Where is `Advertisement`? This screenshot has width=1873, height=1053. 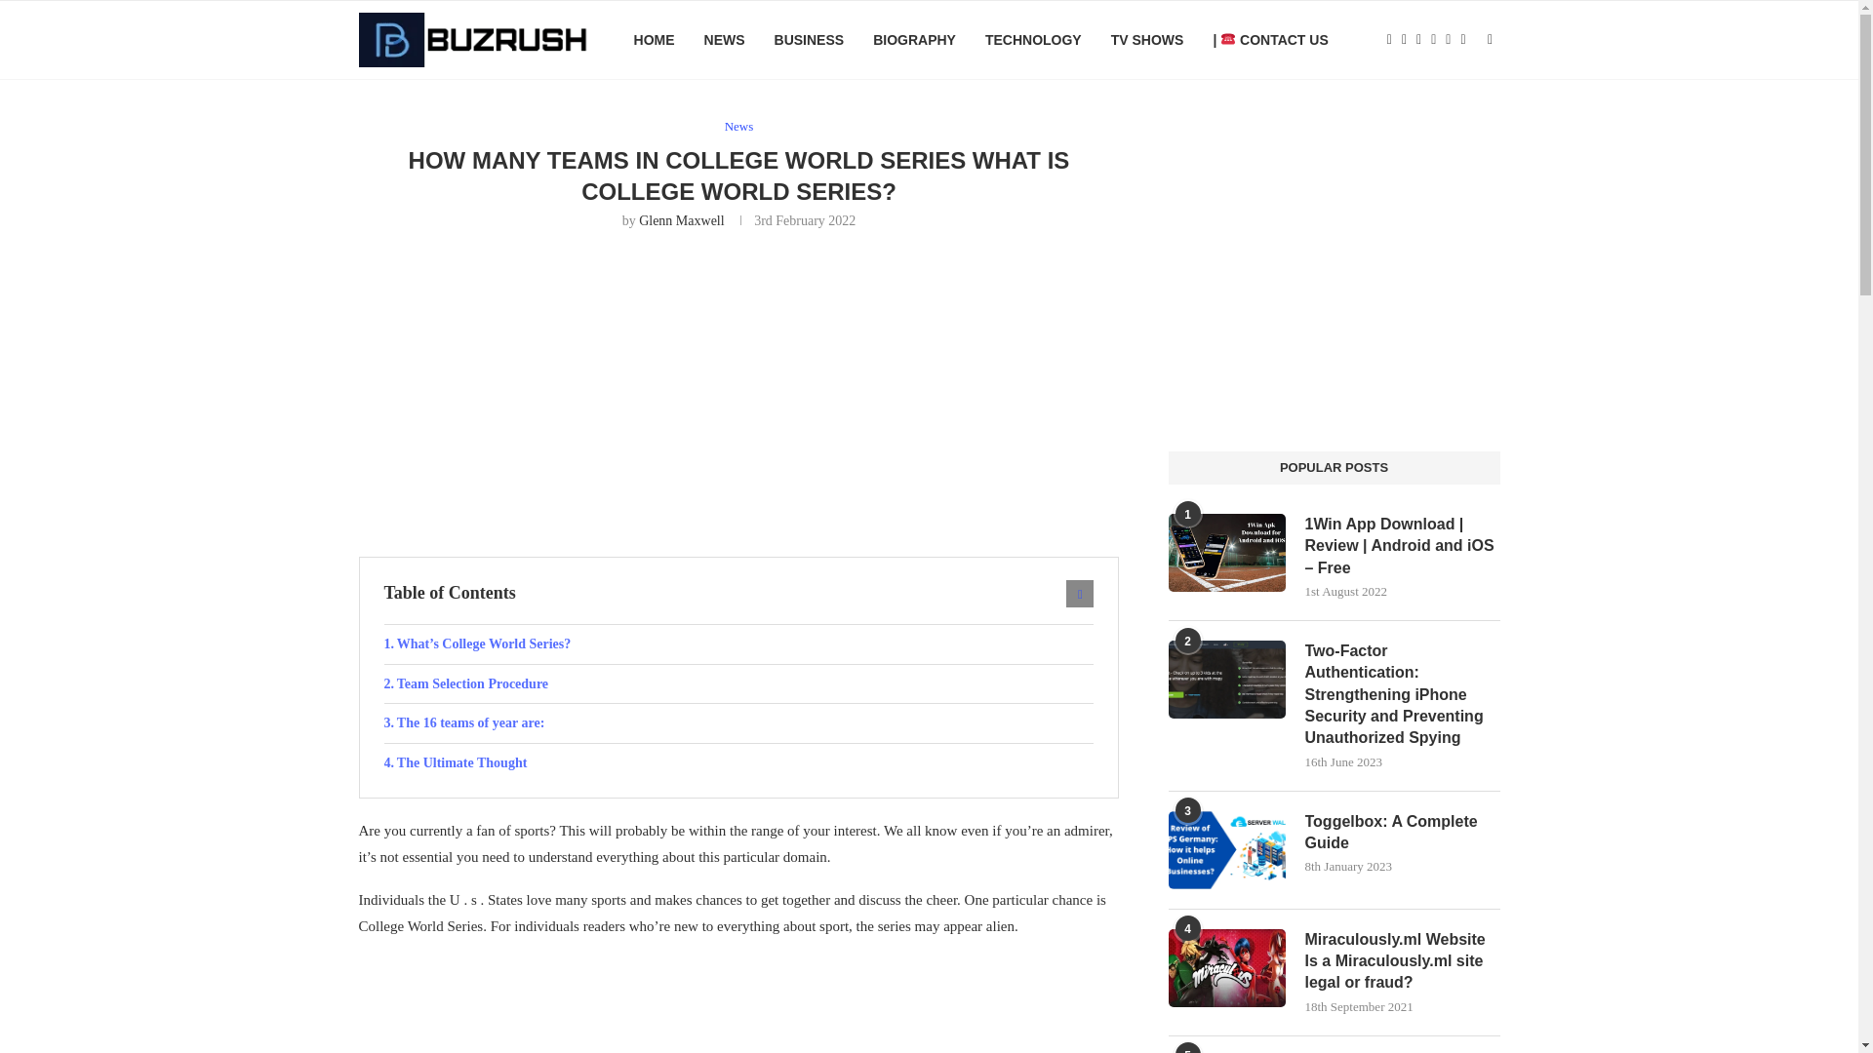 Advertisement is located at coordinates (739, 1004).